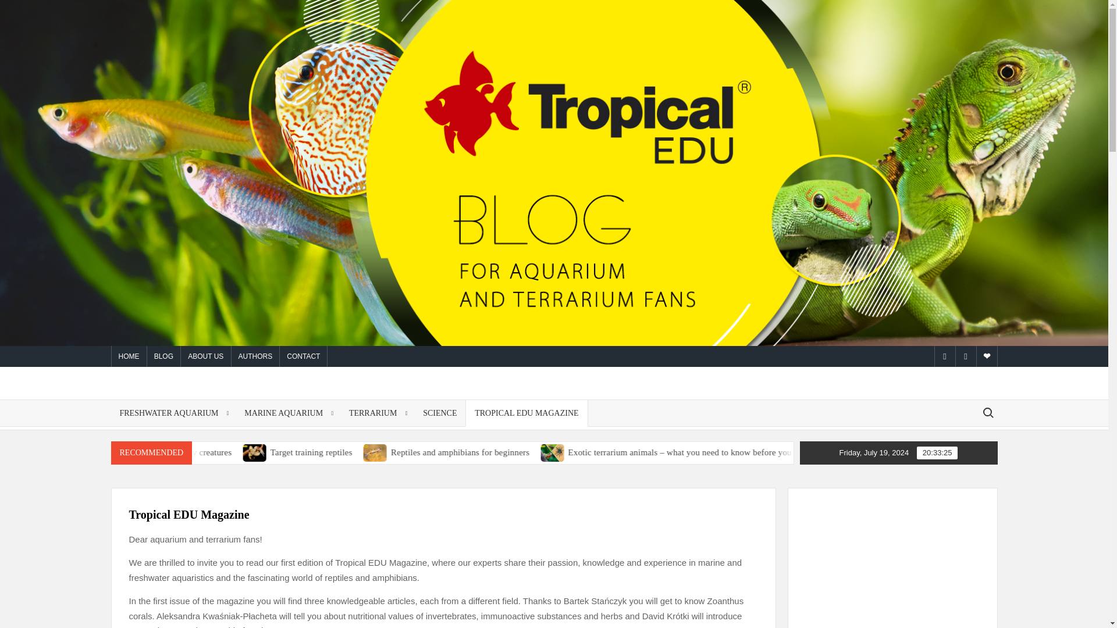 This screenshot has height=628, width=1117. I want to click on Reptiles and amphibians for beginners, so click(536, 452).